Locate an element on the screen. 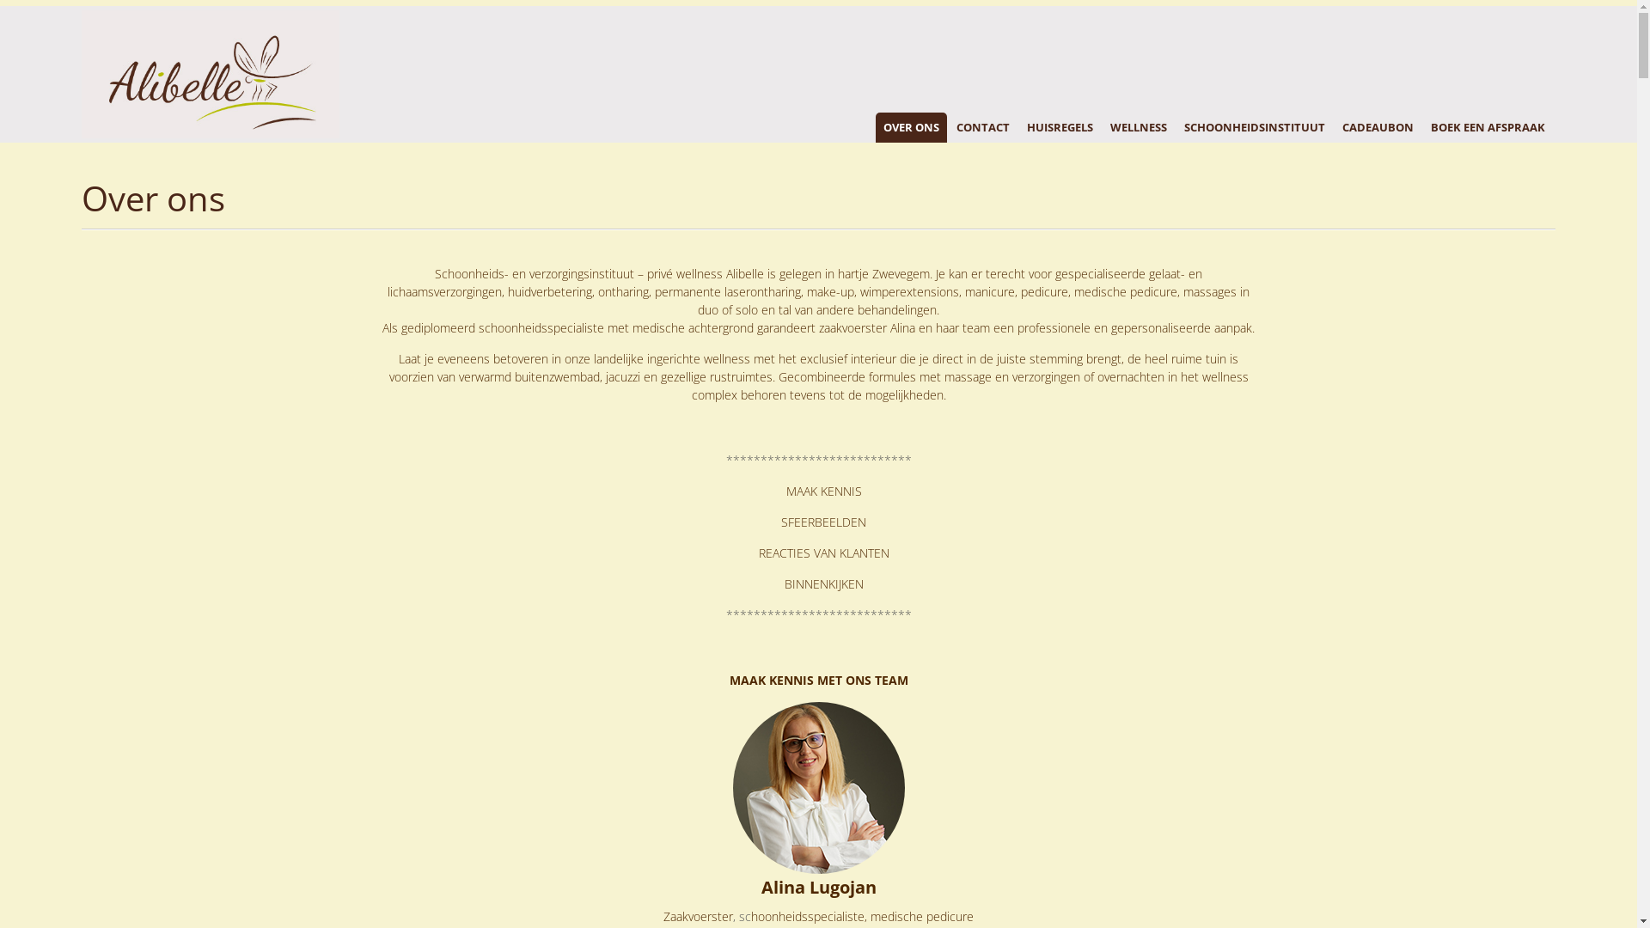 This screenshot has height=928, width=1650. BOEK EEN AFSPRAAK is located at coordinates (1488, 127).